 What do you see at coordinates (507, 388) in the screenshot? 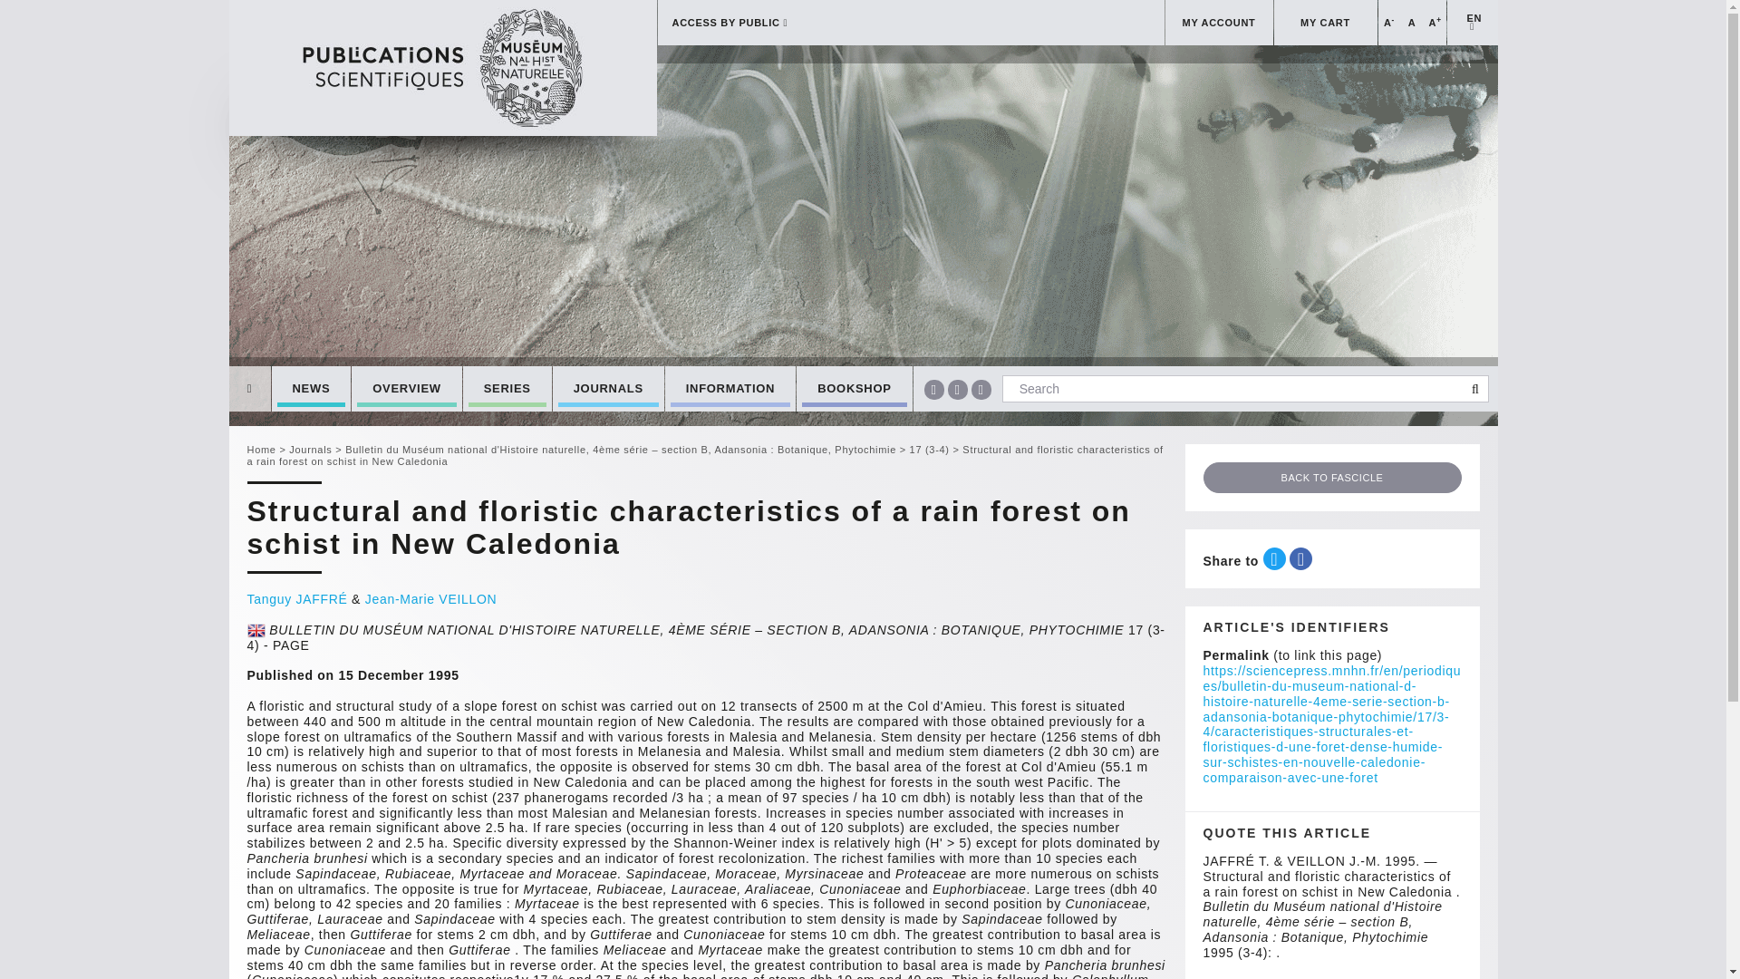
I see `Series` at bounding box center [507, 388].